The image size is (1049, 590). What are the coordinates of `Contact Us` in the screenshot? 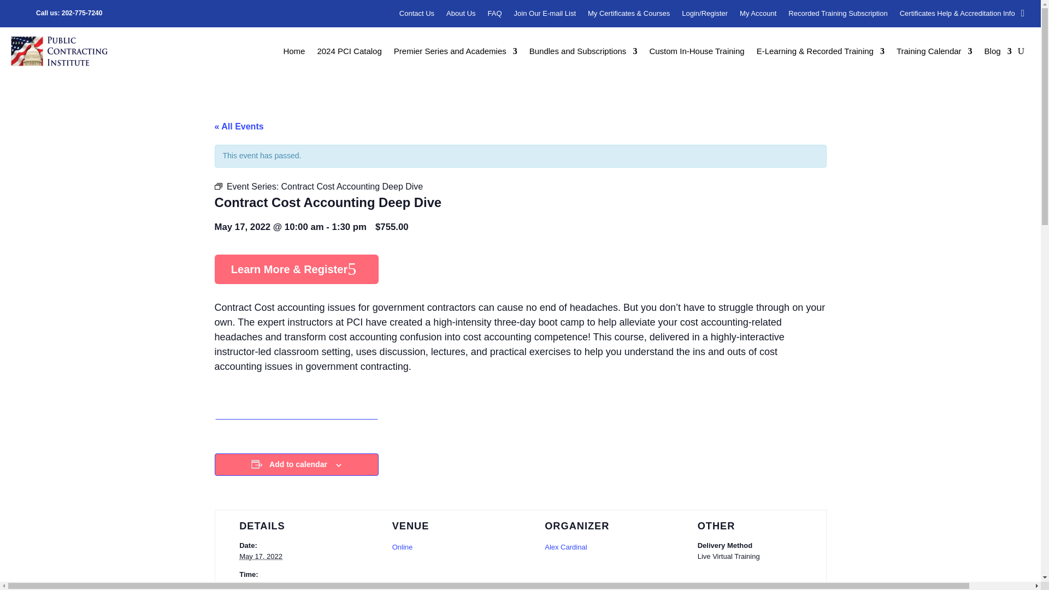 It's located at (416, 15).